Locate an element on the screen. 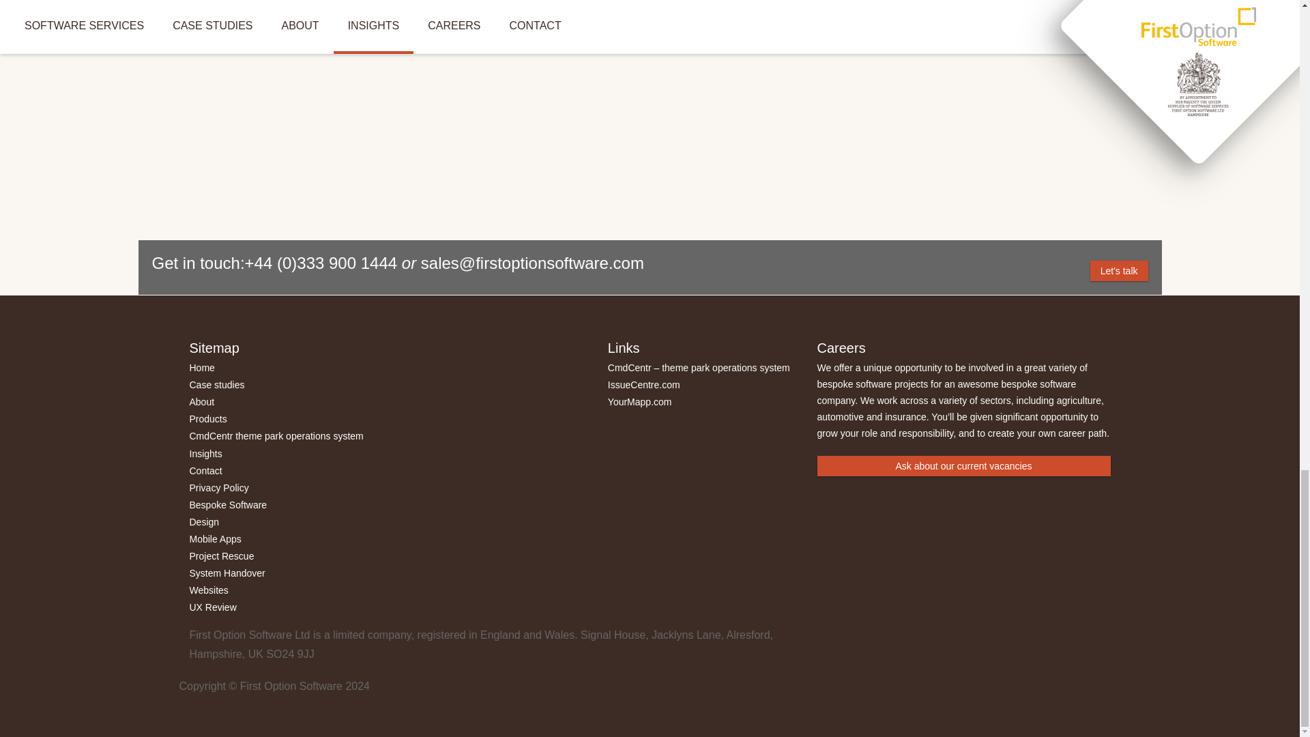 Image resolution: width=1310 pixels, height=737 pixels. Let's talk is located at coordinates (1119, 270).